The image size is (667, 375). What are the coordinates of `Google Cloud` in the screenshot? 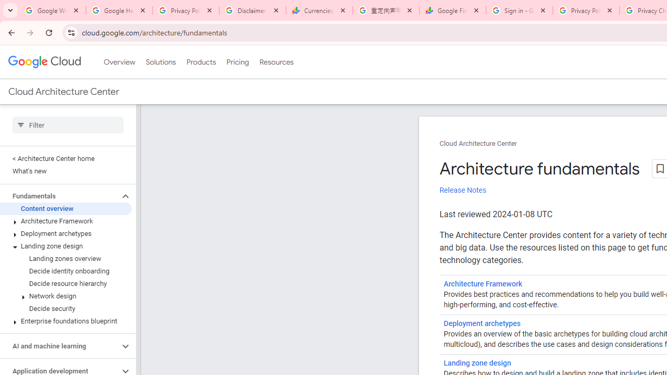 It's located at (44, 61).